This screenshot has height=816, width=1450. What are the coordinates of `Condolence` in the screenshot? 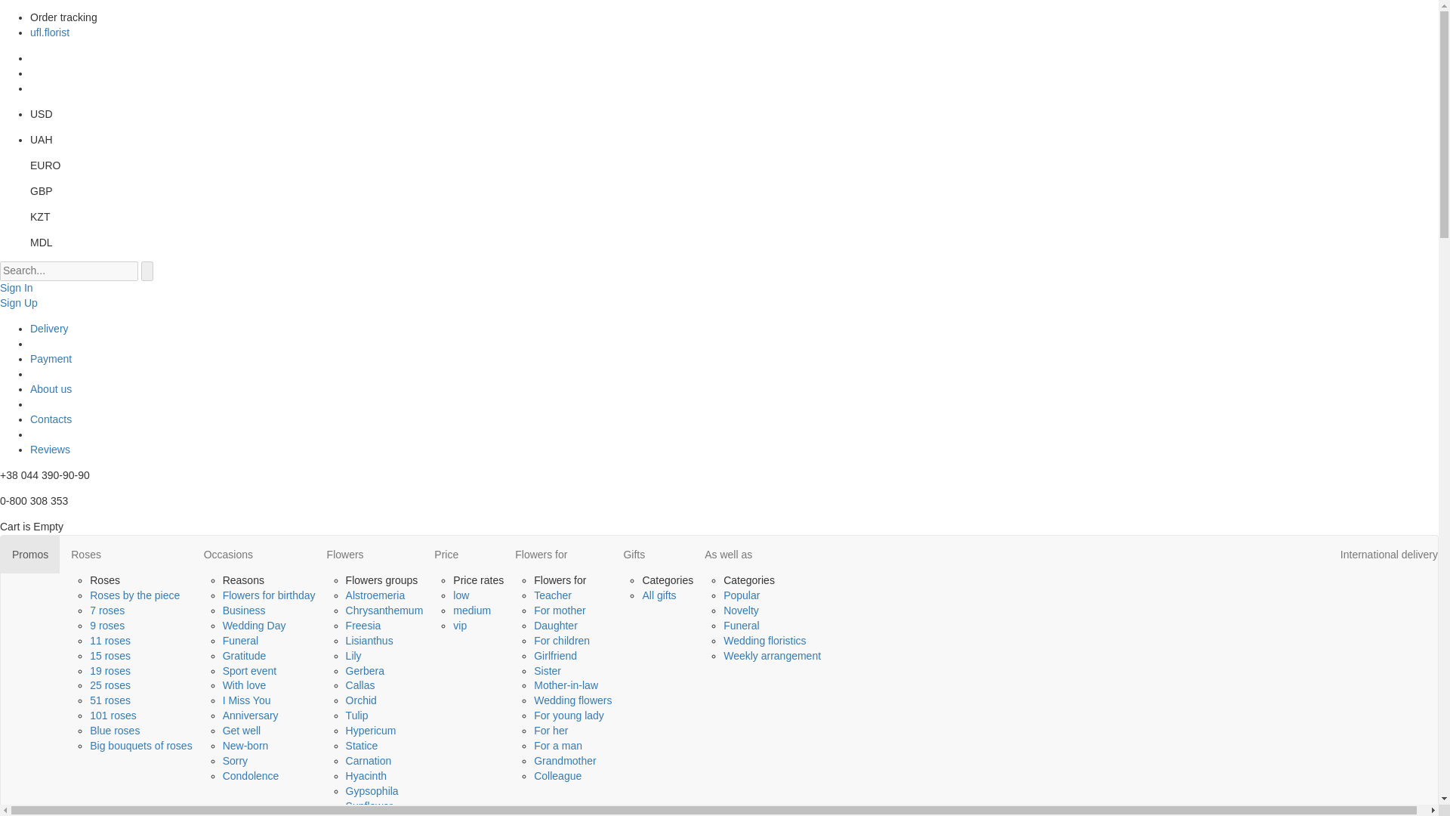 It's located at (251, 775).